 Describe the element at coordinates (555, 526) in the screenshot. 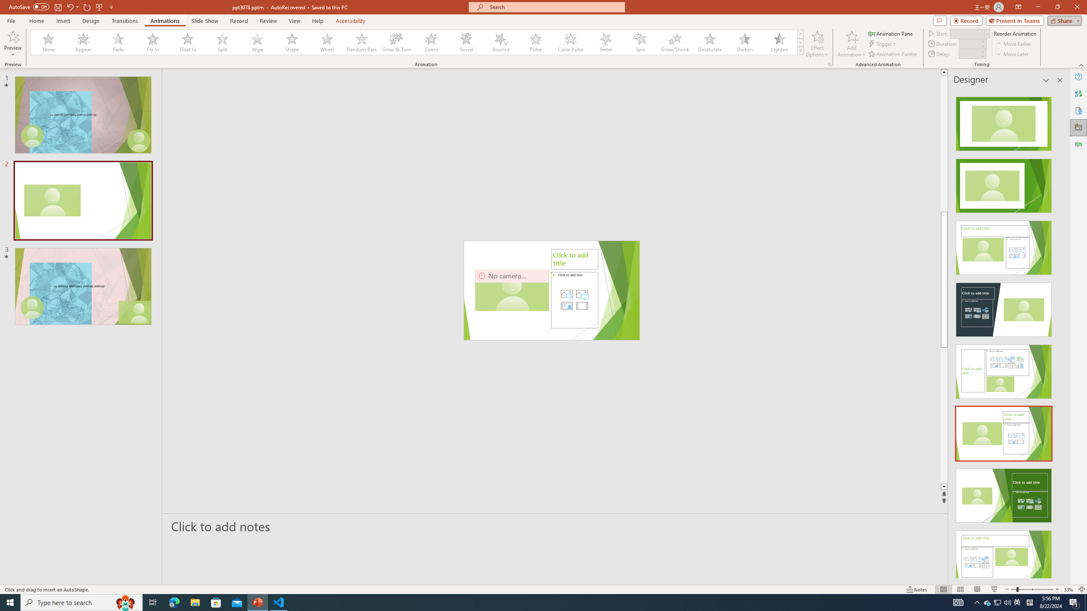

I see `Slide Notes` at that location.